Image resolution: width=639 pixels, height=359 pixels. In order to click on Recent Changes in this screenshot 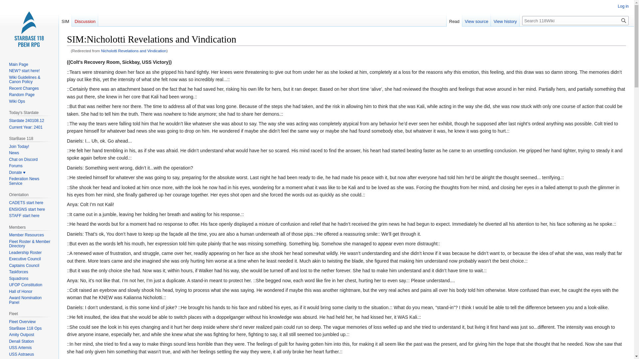, I will do `click(23, 88)`.